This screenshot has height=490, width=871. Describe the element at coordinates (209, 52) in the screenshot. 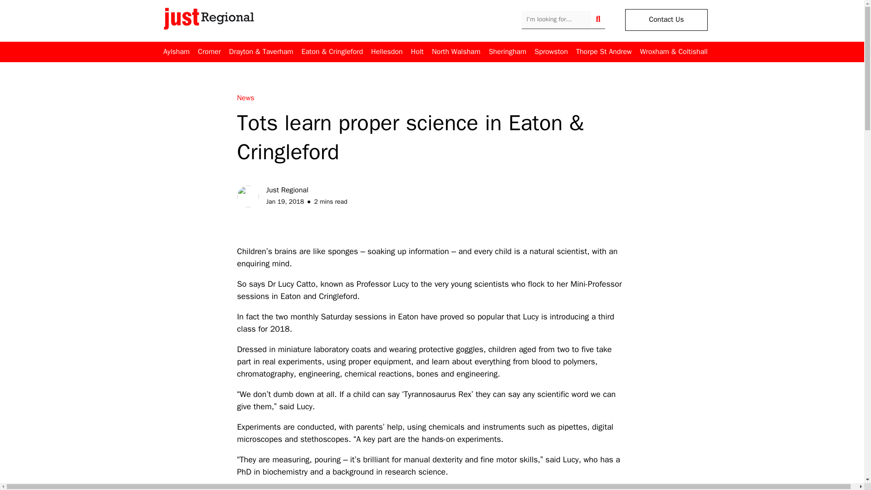

I see `Cromer` at that location.